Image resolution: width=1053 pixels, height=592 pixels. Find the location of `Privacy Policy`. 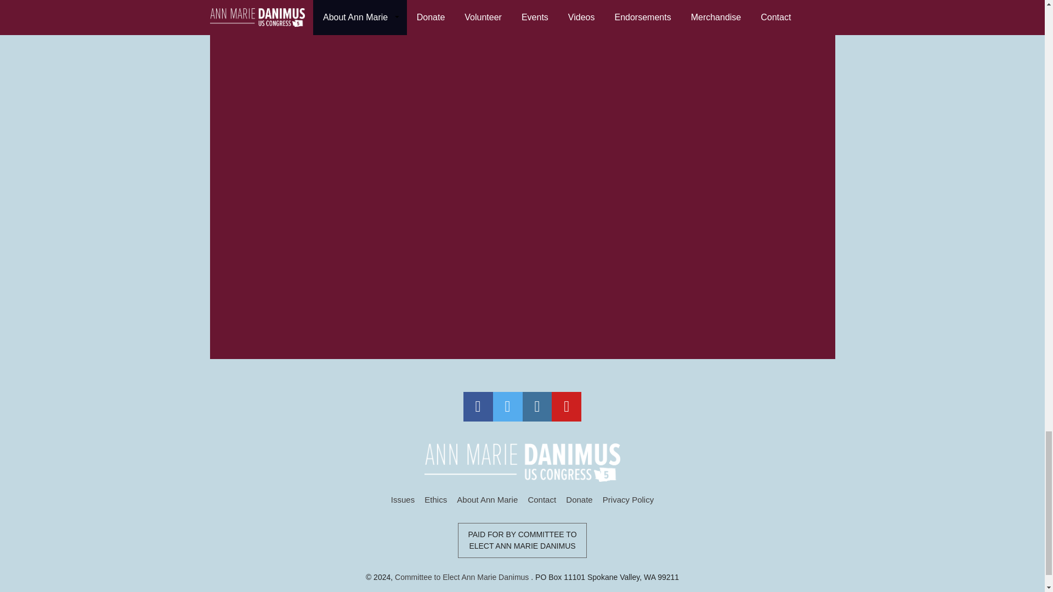

Privacy Policy is located at coordinates (628, 499).